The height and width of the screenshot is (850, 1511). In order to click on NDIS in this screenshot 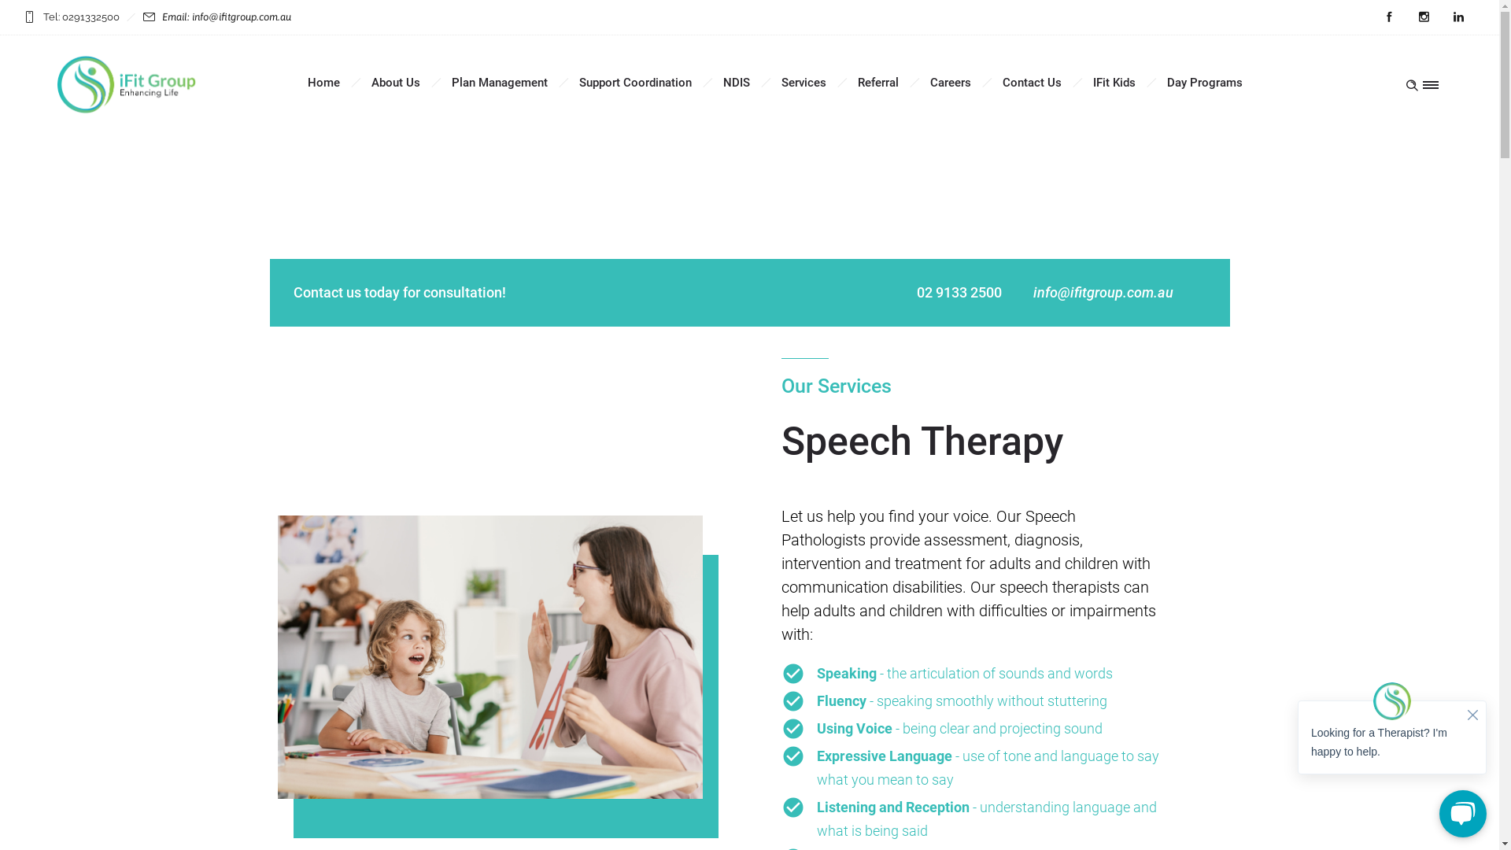, I will do `click(737, 83)`.